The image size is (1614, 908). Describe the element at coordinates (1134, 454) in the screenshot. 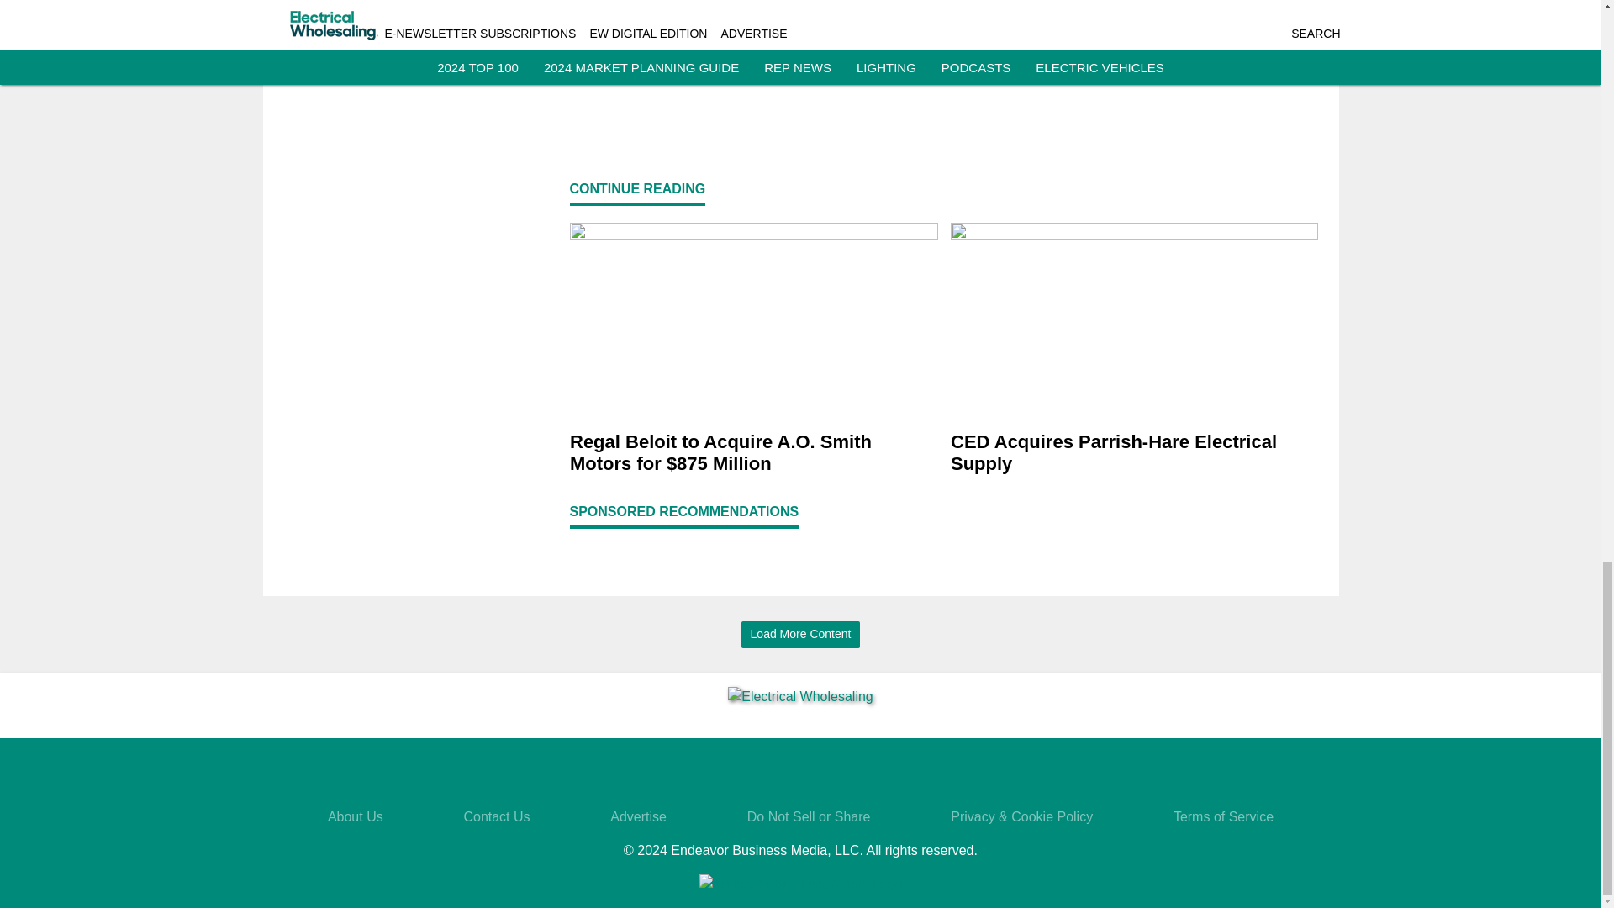

I see `CED Acquires Parrish-Hare Electrical Supply` at that location.